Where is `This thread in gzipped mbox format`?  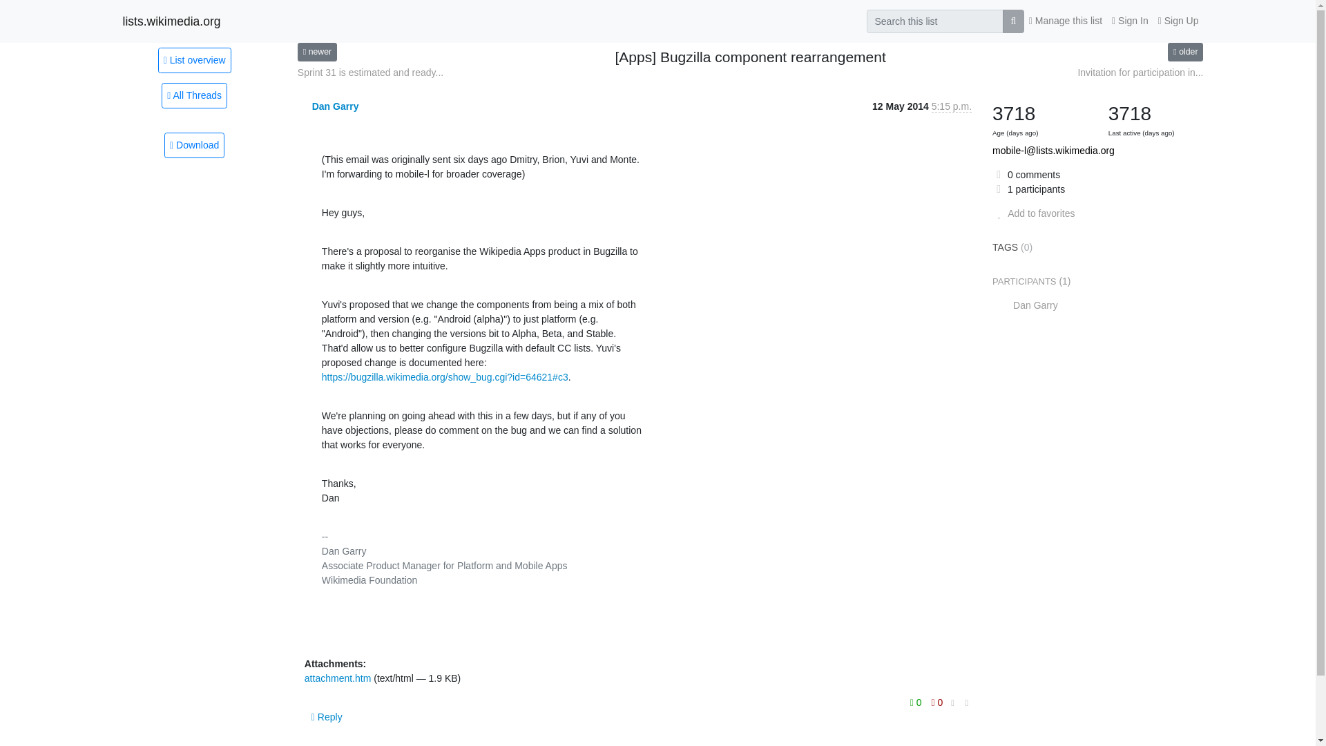 This thread in gzipped mbox format is located at coordinates (194, 145).